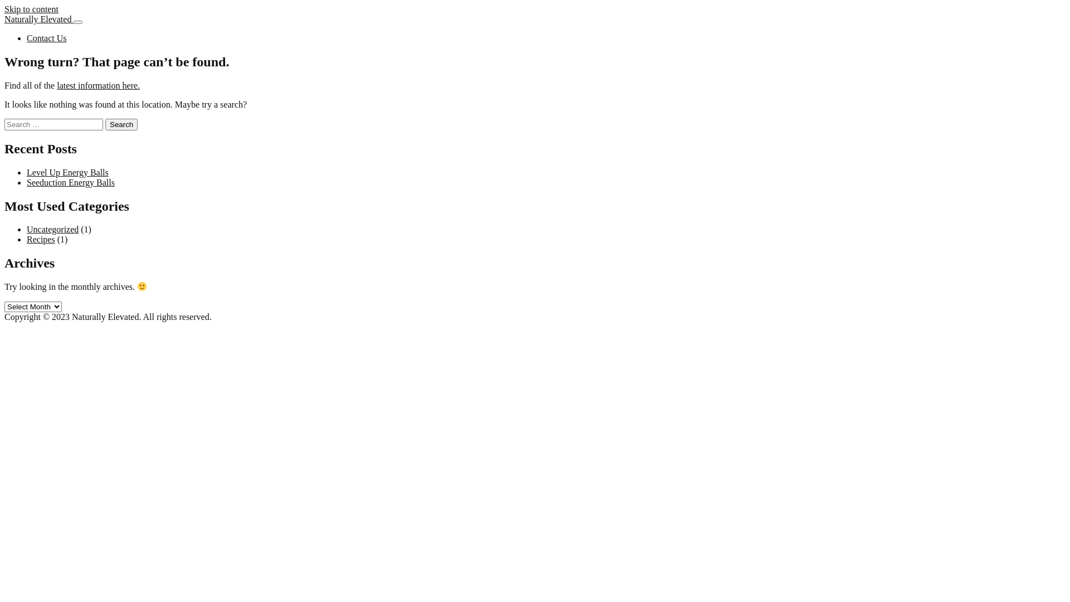 This screenshot has height=602, width=1070. I want to click on latest information here., so click(98, 86).